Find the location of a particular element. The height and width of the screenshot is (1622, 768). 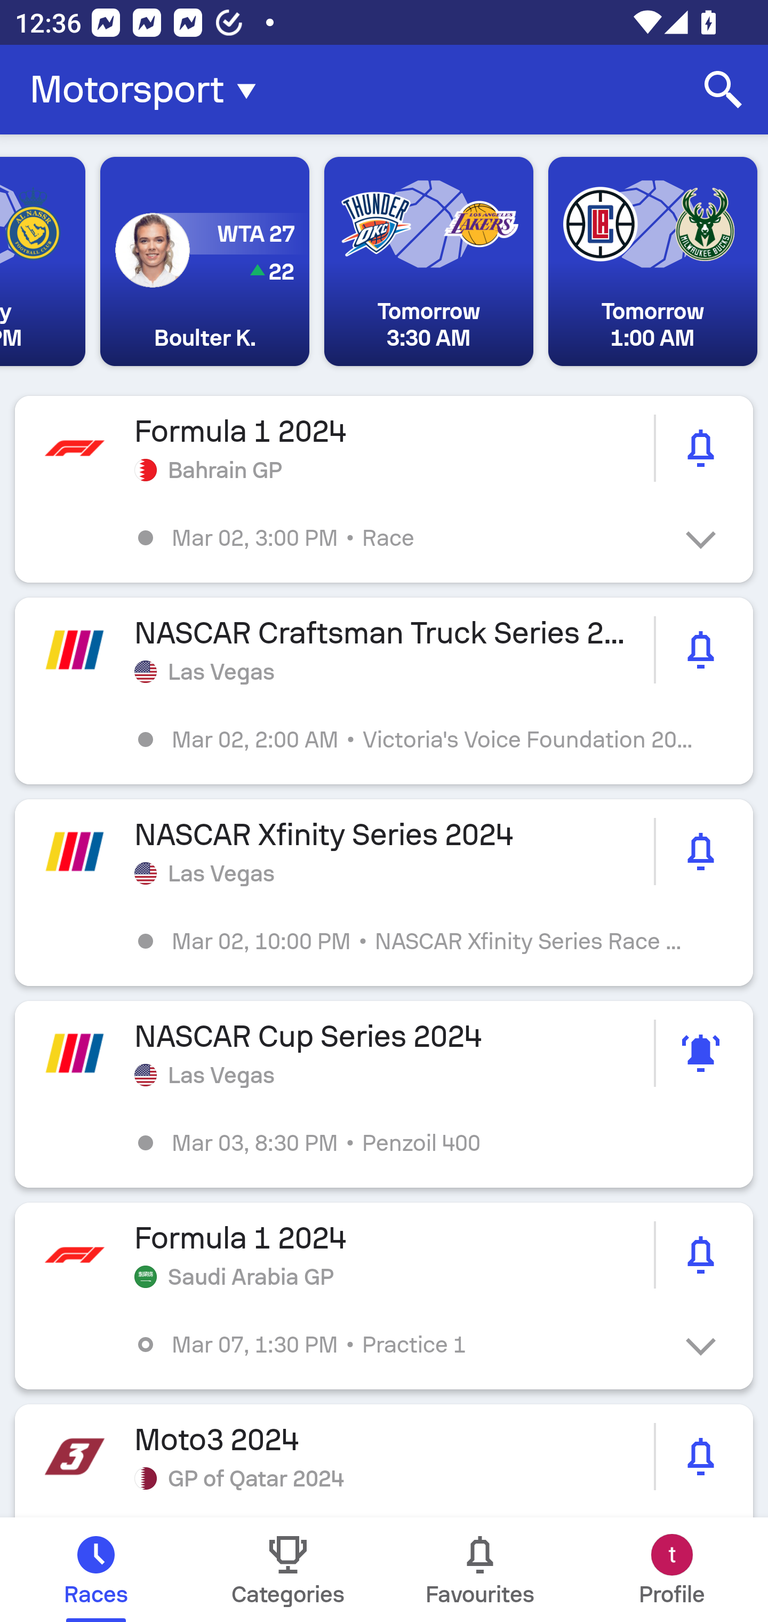

Mar 07, 1:30 PM • Practice 1 is located at coordinates (399, 1345).